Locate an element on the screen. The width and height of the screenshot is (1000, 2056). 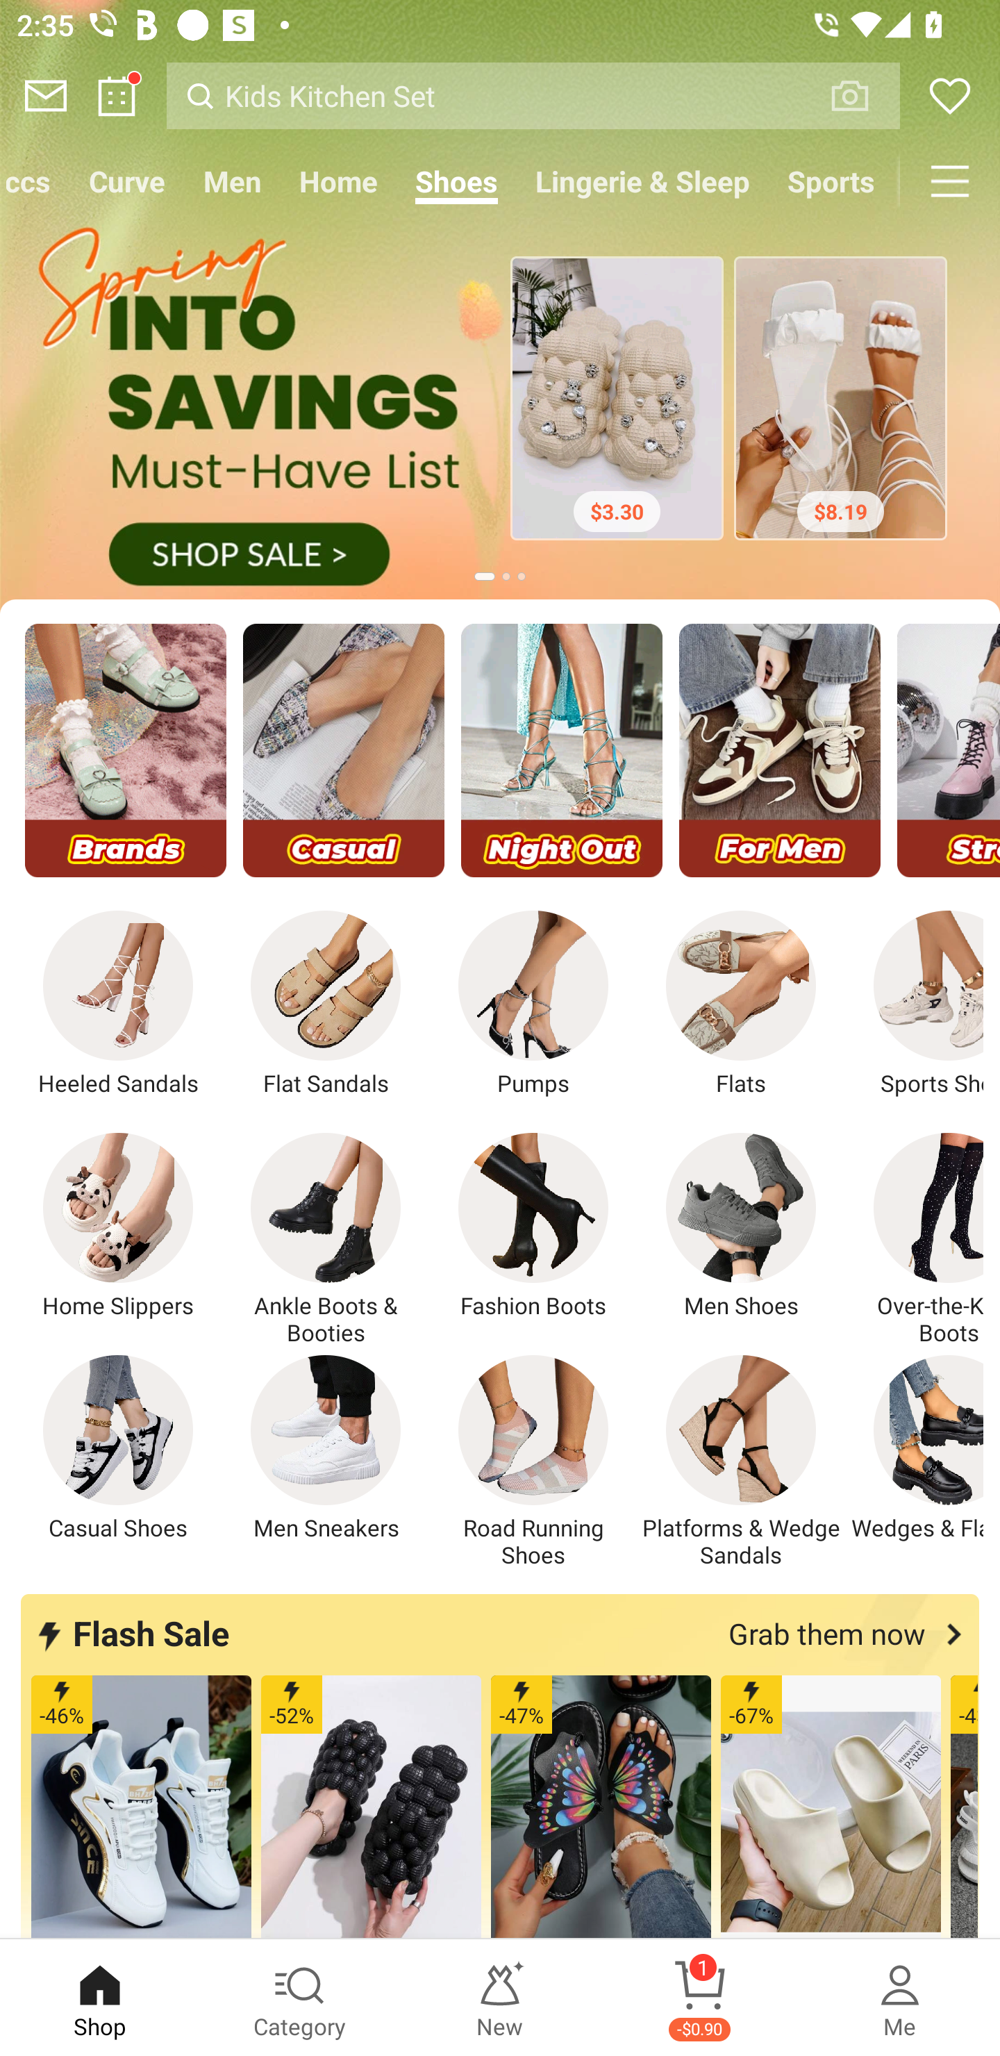
Men Sneakers is located at coordinates (326, 1448).